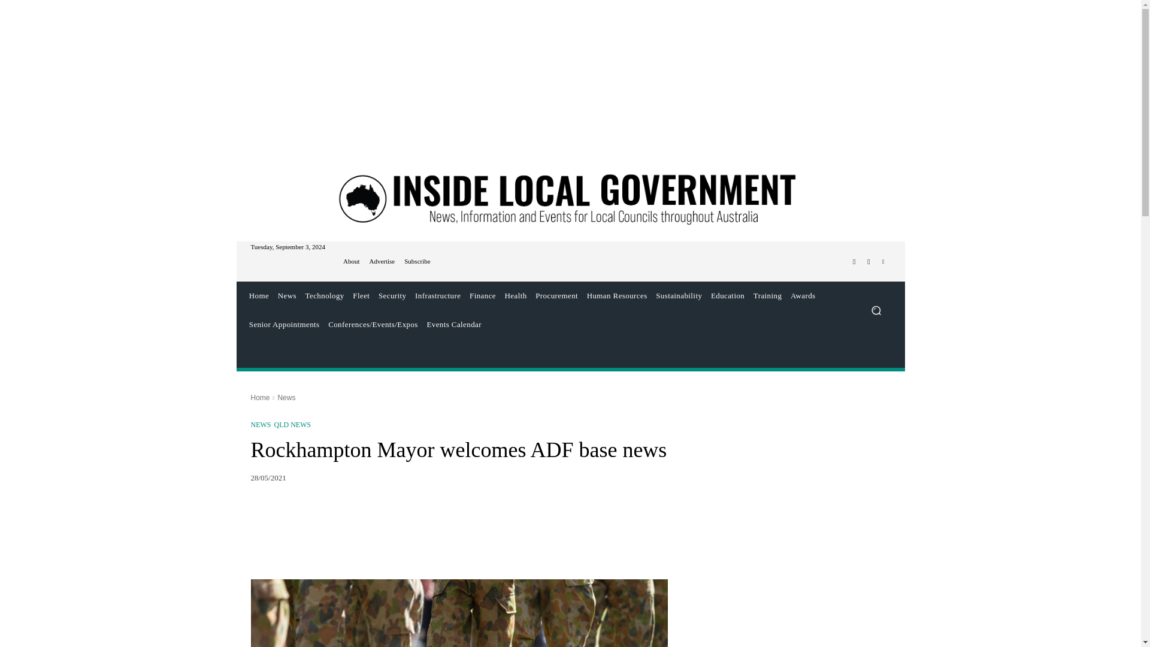 This screenshot has height=647, width=1150. Describe the element at coordinates (382, 261) in the screenshot. I see `Advertise` at that location.